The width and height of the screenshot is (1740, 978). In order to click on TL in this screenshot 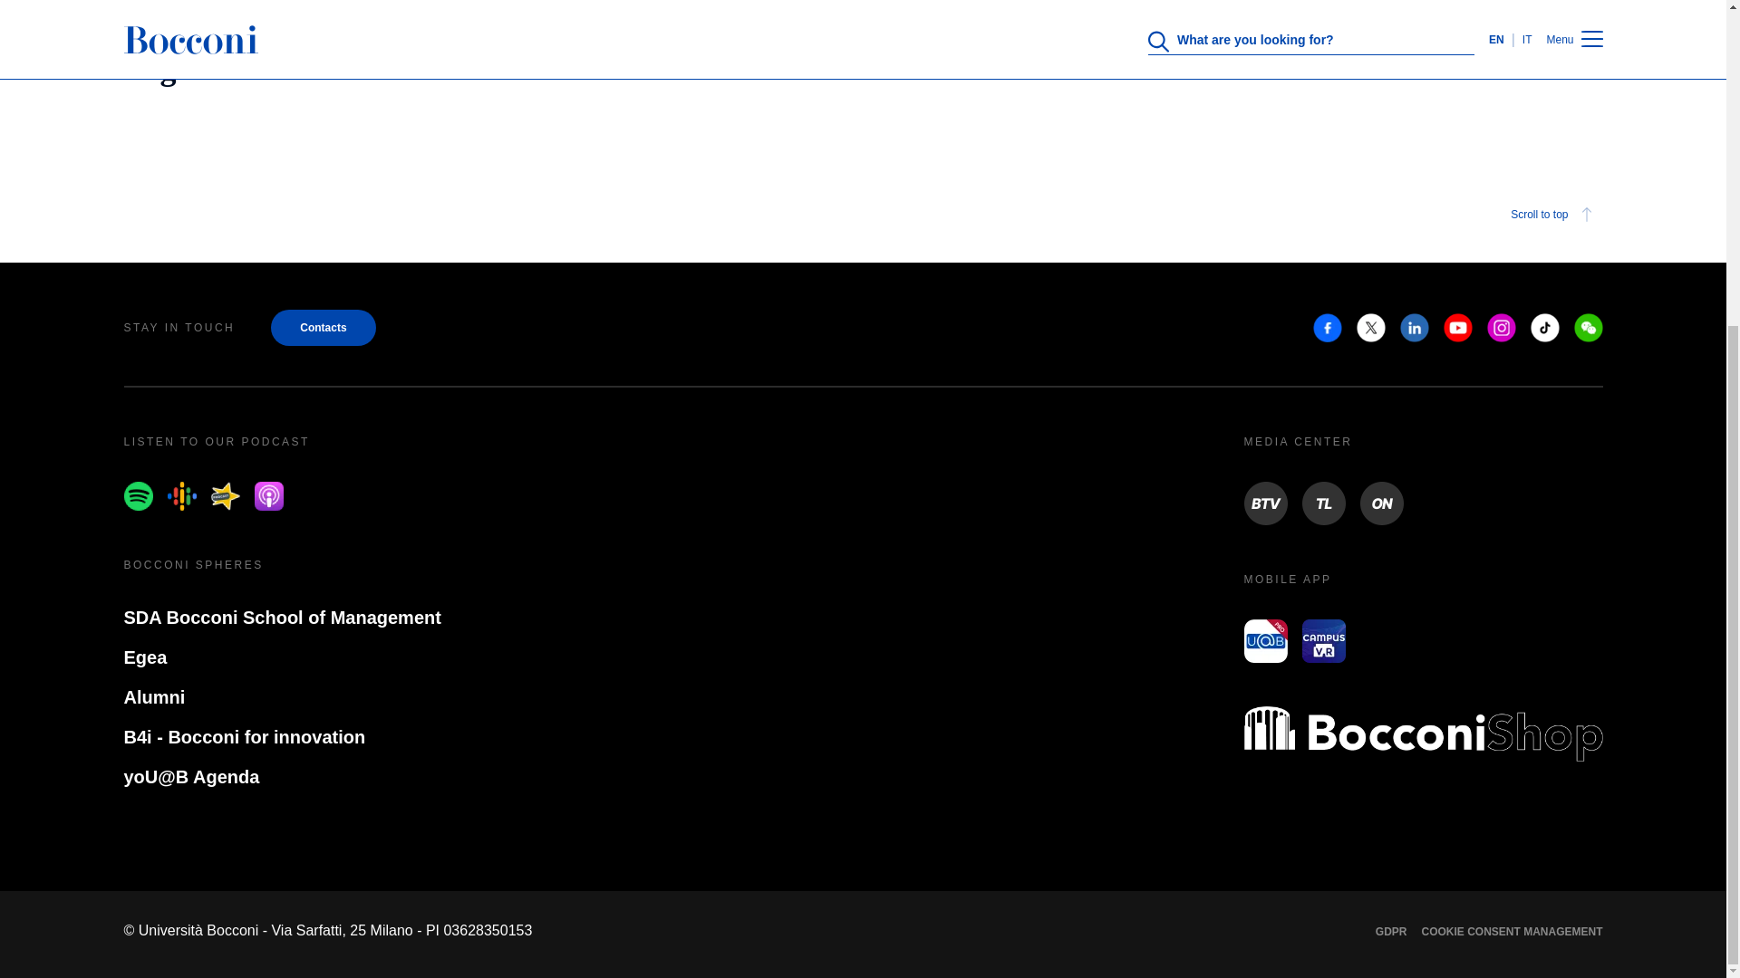, I will do `click(1323, 503)`.